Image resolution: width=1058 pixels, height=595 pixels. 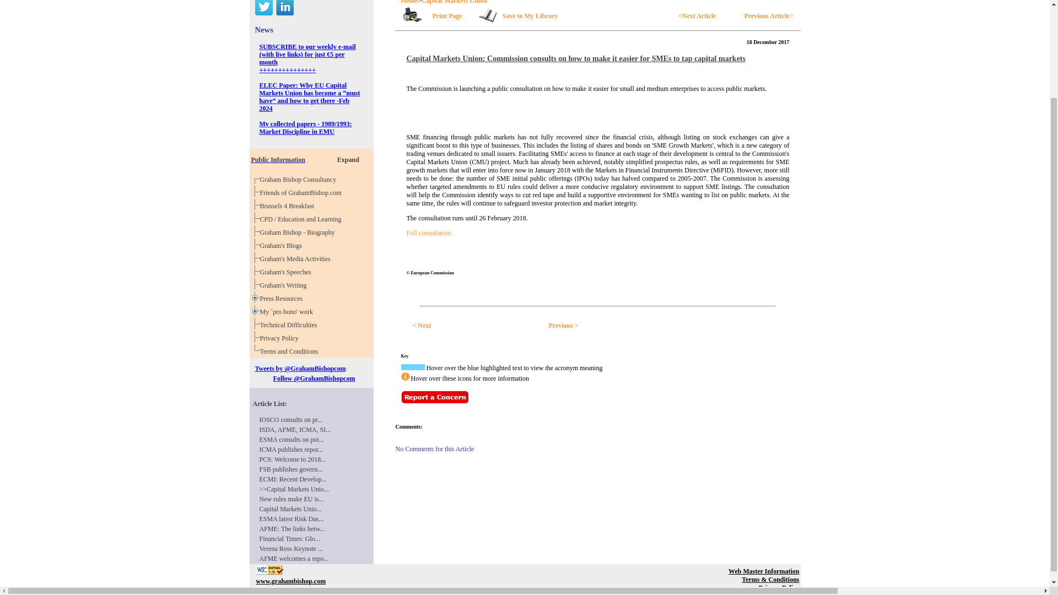 What do you see at coordinates (311, 156) in the screenshot?
I see `Graham's Media Activities  ` at bounding box center [311, 156].